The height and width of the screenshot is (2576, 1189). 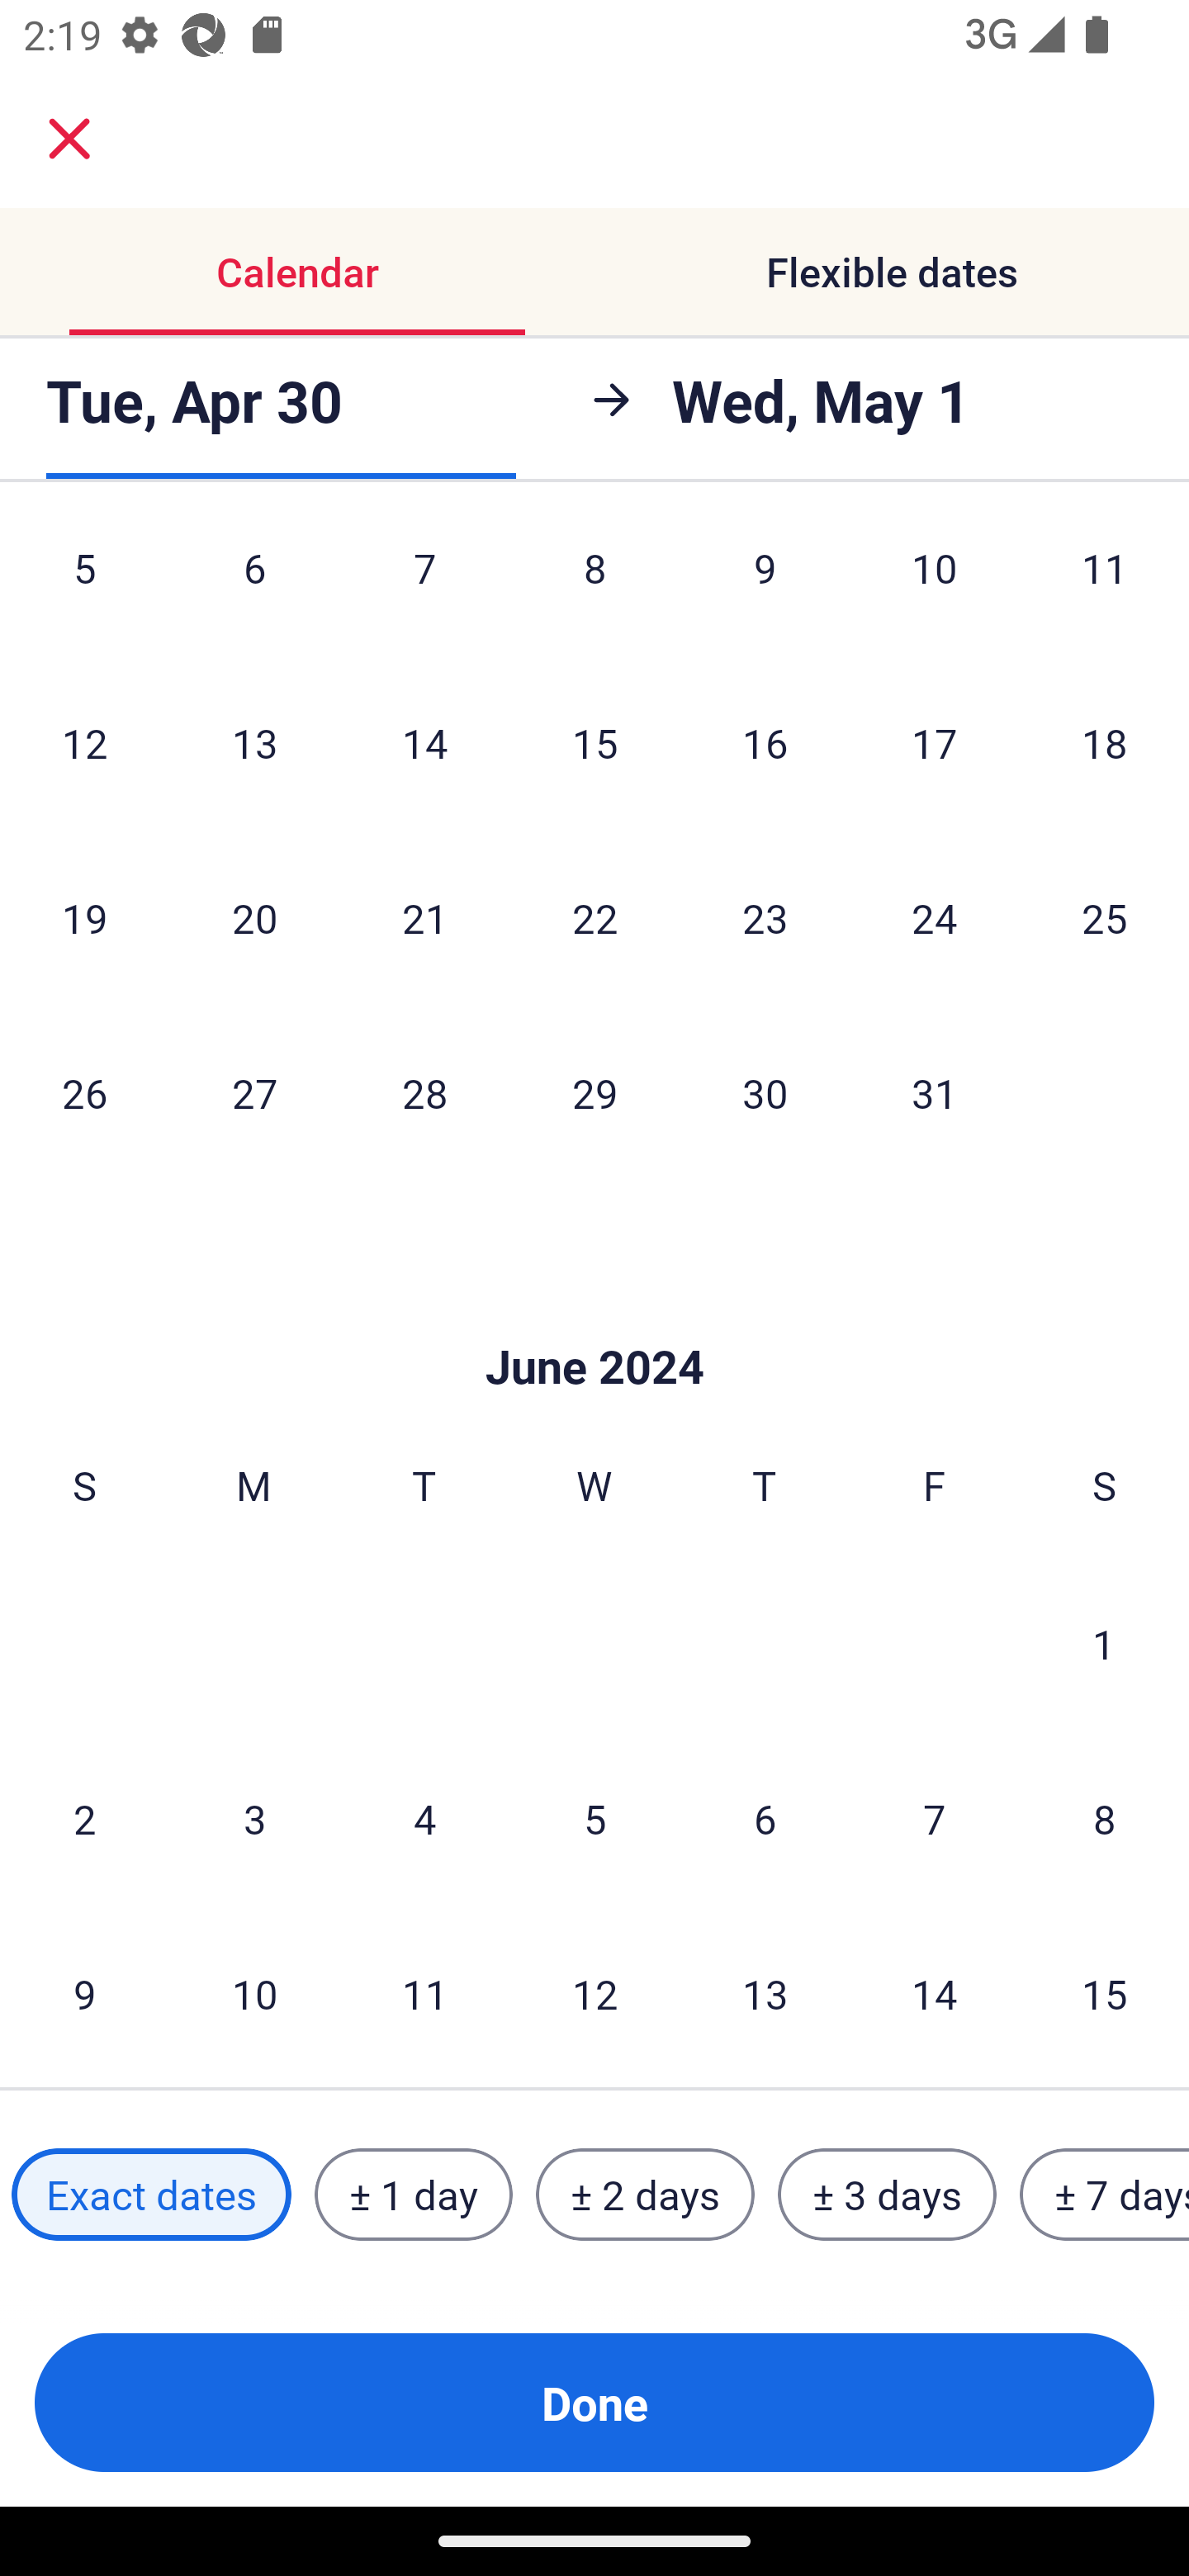 I want to click on 14 Tuesday, May 14, 2024, so click(x=424, y=741).